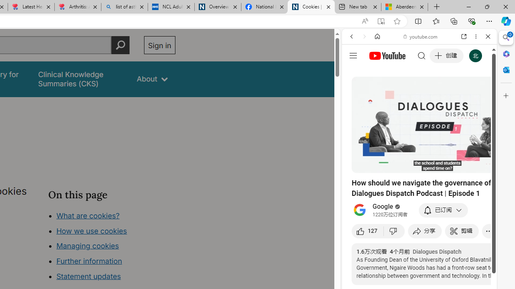 This screenshot has width=515, height=289. I want to click on Trailer #2 [HD], so click(419, 238).